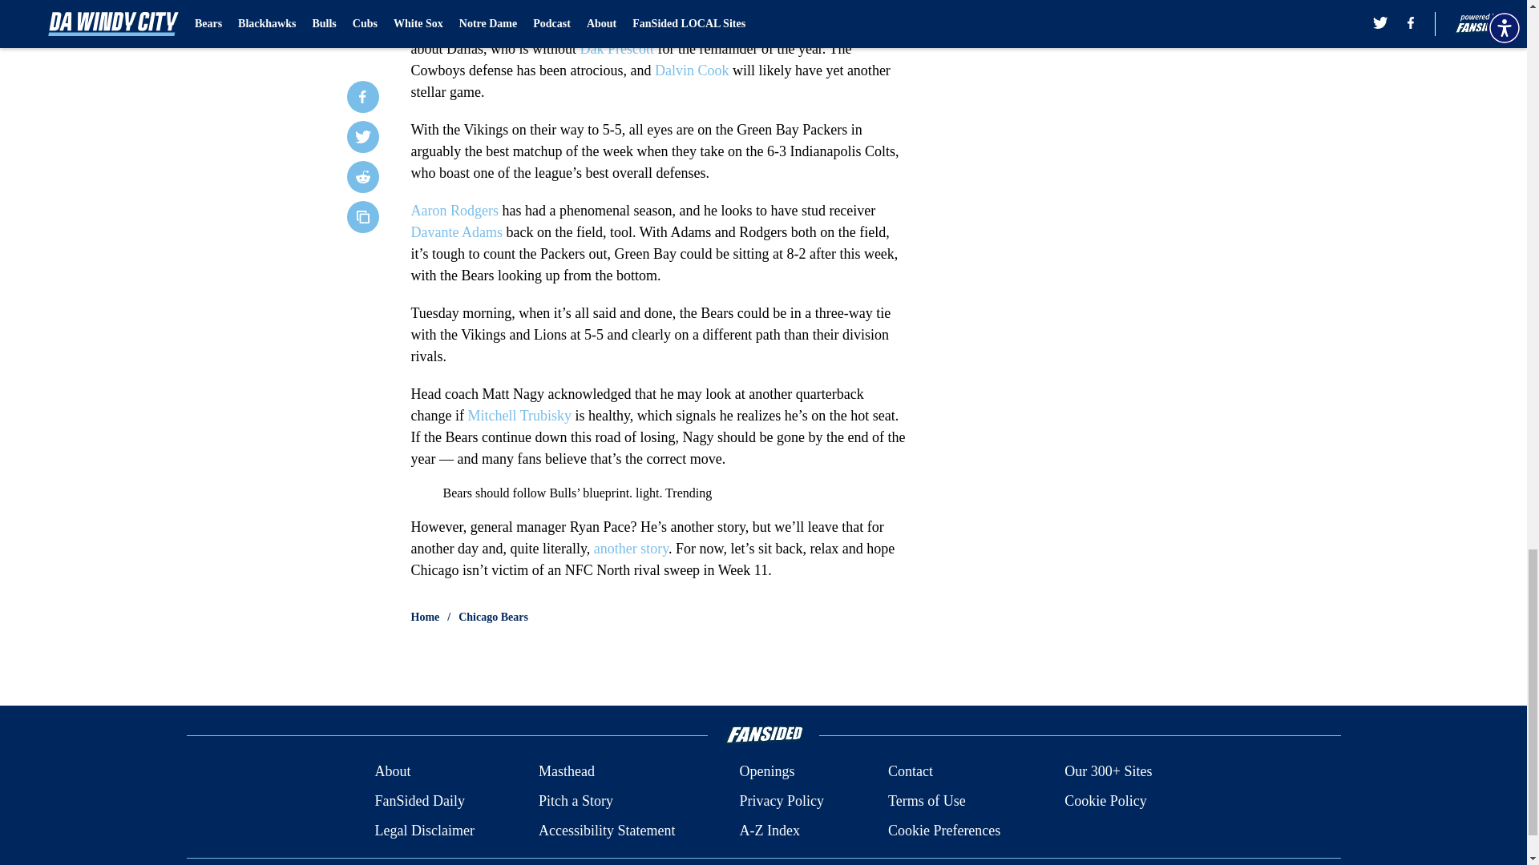 The height and width of the screenshot is (865, 1539). What do you see at coordinates (631, 549) in the screenshot?
I see `another story` at bounding box center [631, 549].